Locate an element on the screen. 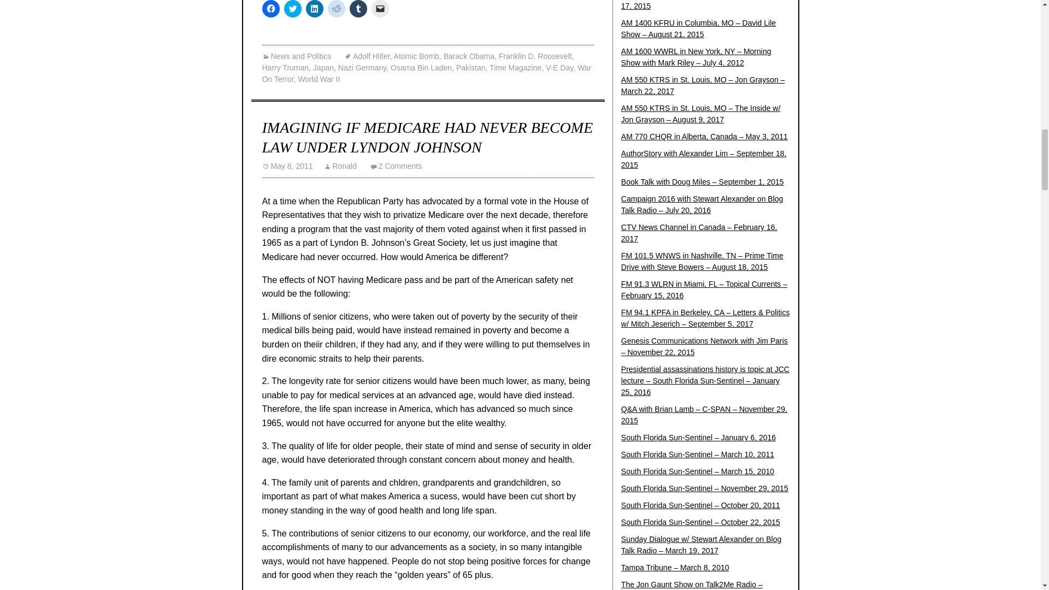 The width and height of the screenshot is (1049, 590). Atomic Bomb is located at coordinates (416, 56).